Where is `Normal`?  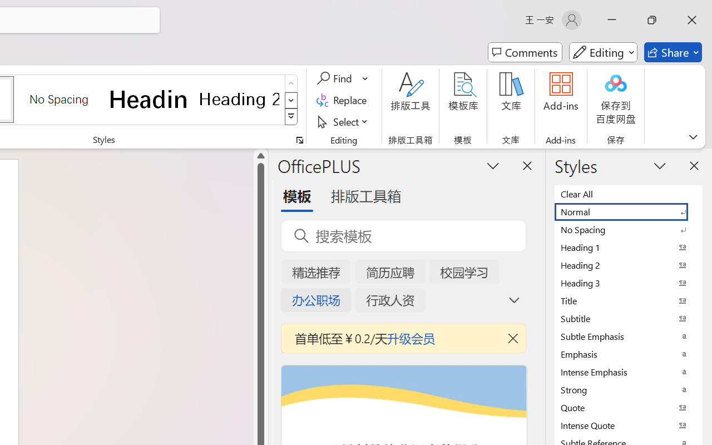 Normal is located at coordinates (629, 211).